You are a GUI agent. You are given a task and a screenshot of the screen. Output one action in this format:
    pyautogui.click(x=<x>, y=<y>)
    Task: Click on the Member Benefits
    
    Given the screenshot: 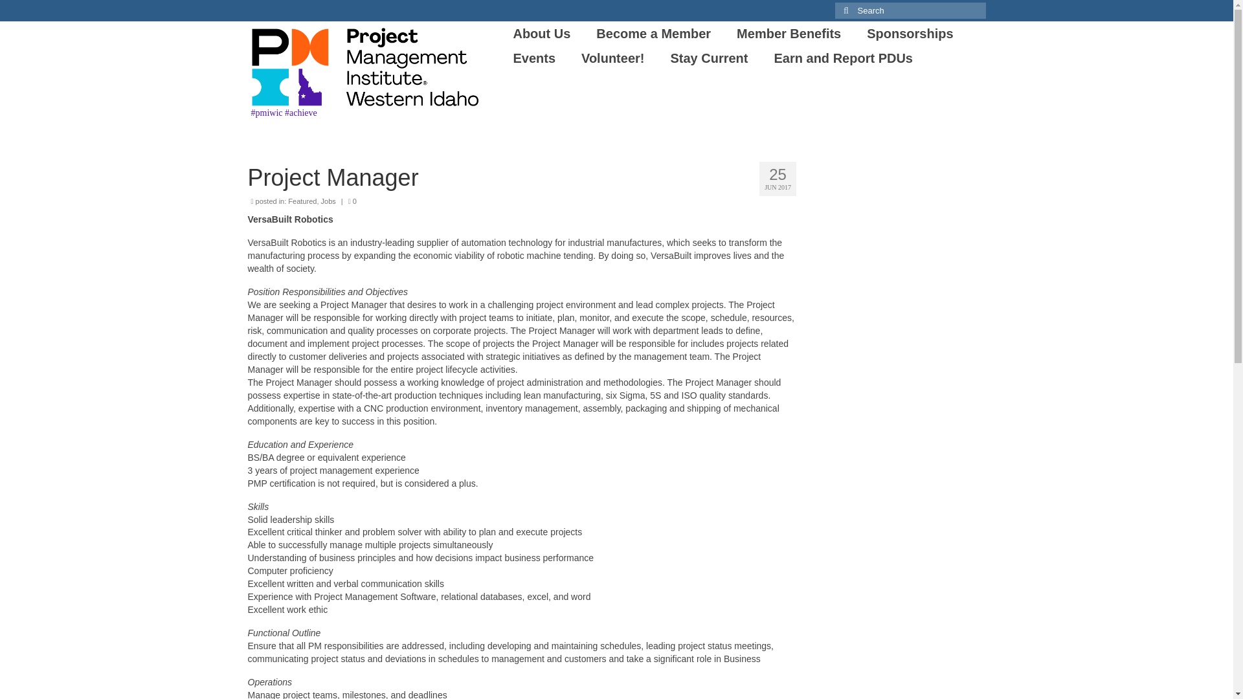 What is the action you would take?
    pyautogui.click(x=789, y=34)
    